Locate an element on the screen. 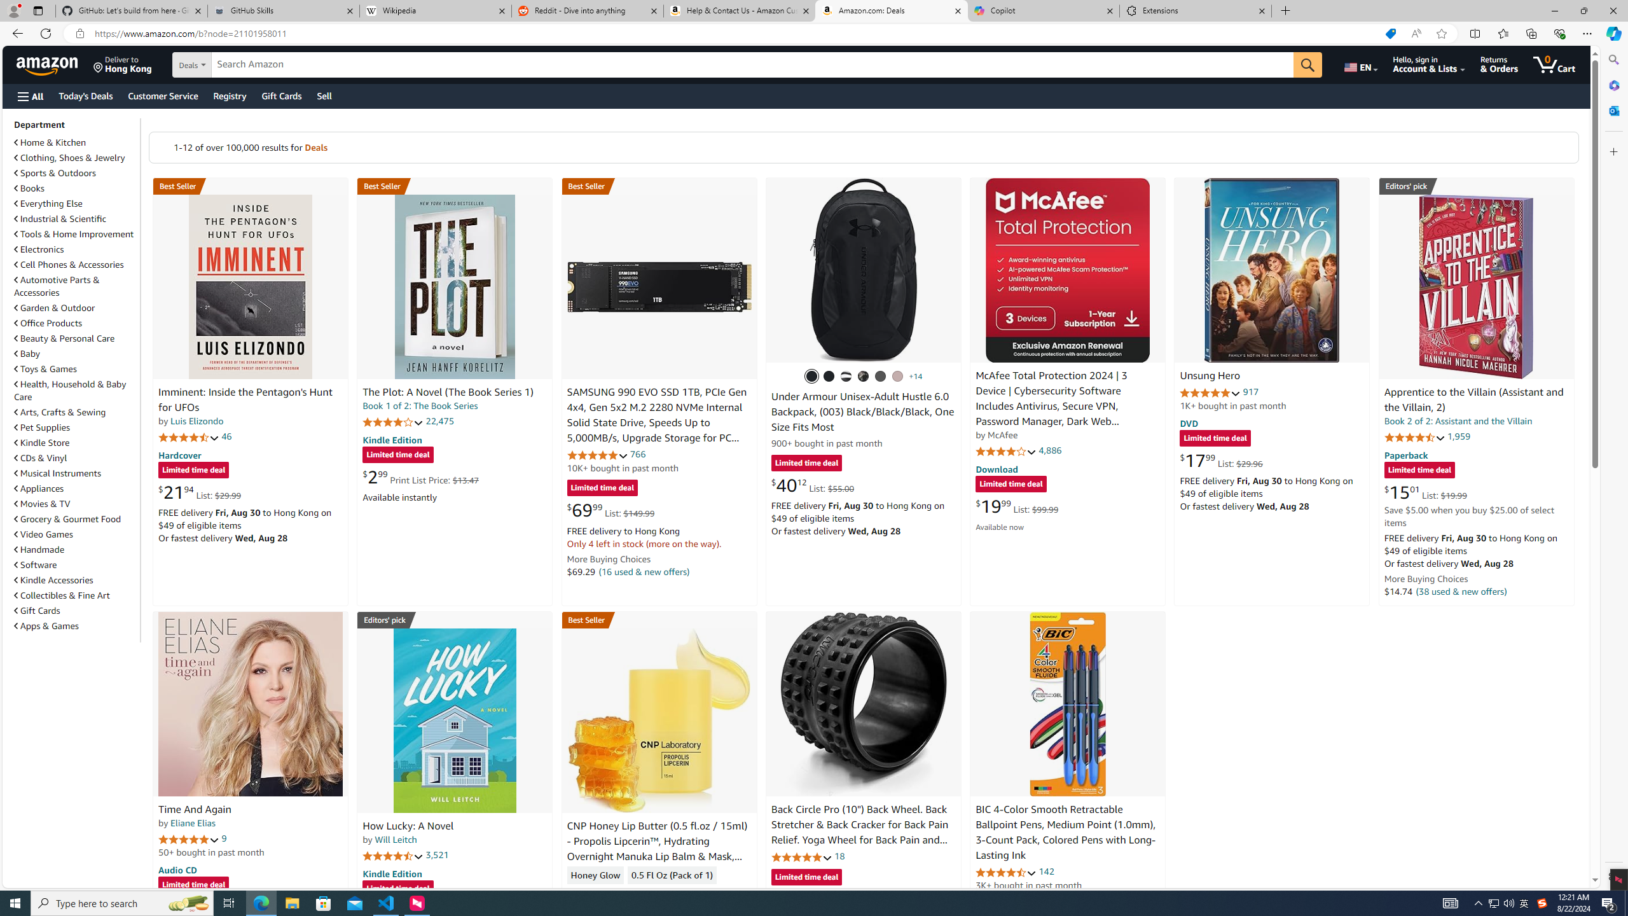 The image size is (1628, 916). Electronics is located at coordinates (39, 249).